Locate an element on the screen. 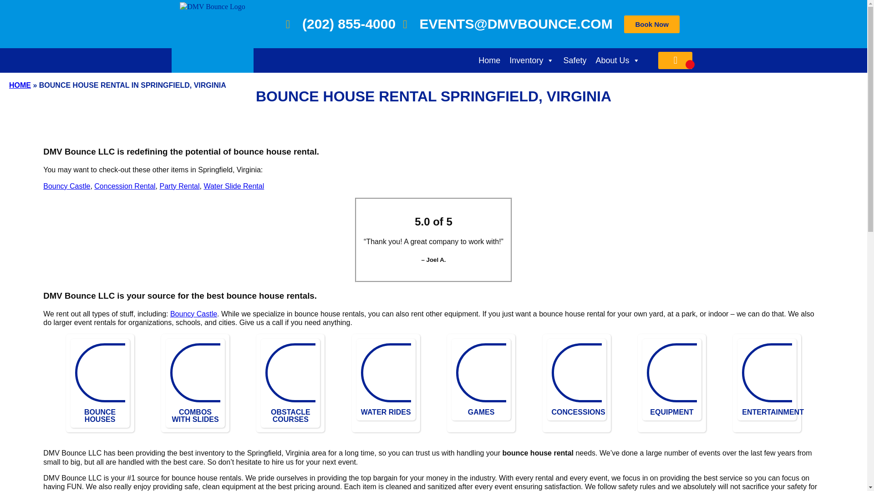 The width and height of the screenshot is (874, 491). Home is located at coordinates (489, 60).